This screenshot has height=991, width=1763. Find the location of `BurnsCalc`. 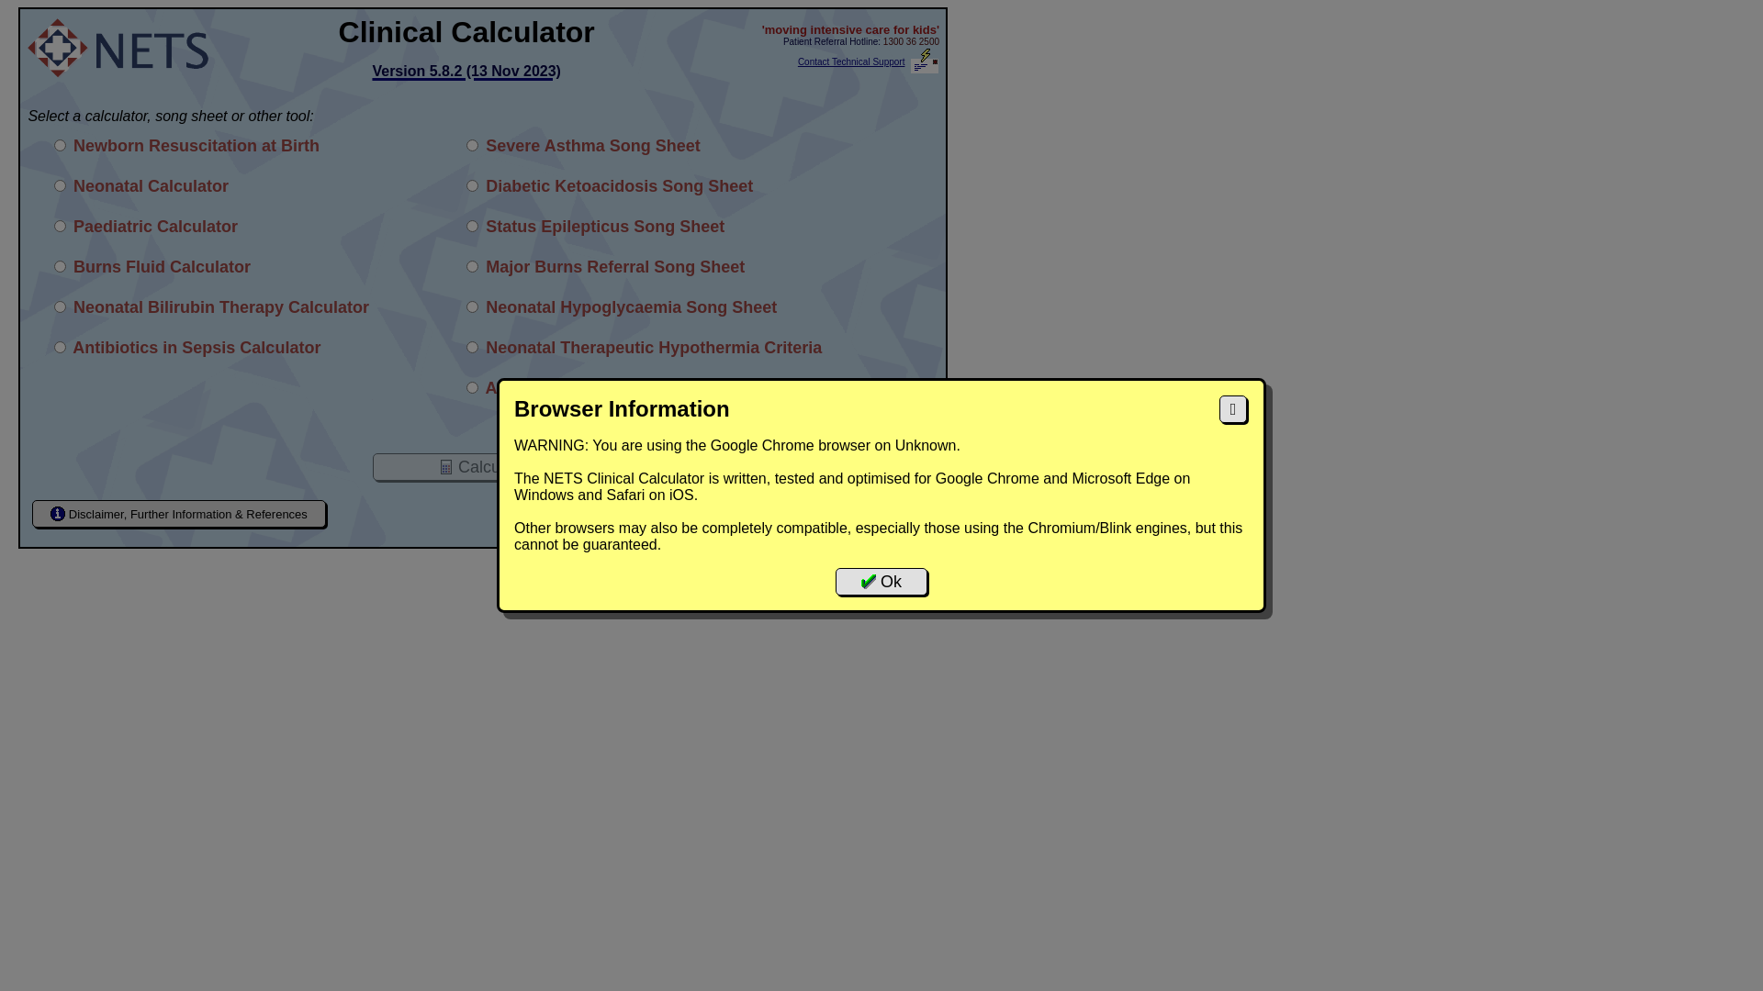

BurnsCalc is located at coordinates (61, 266).